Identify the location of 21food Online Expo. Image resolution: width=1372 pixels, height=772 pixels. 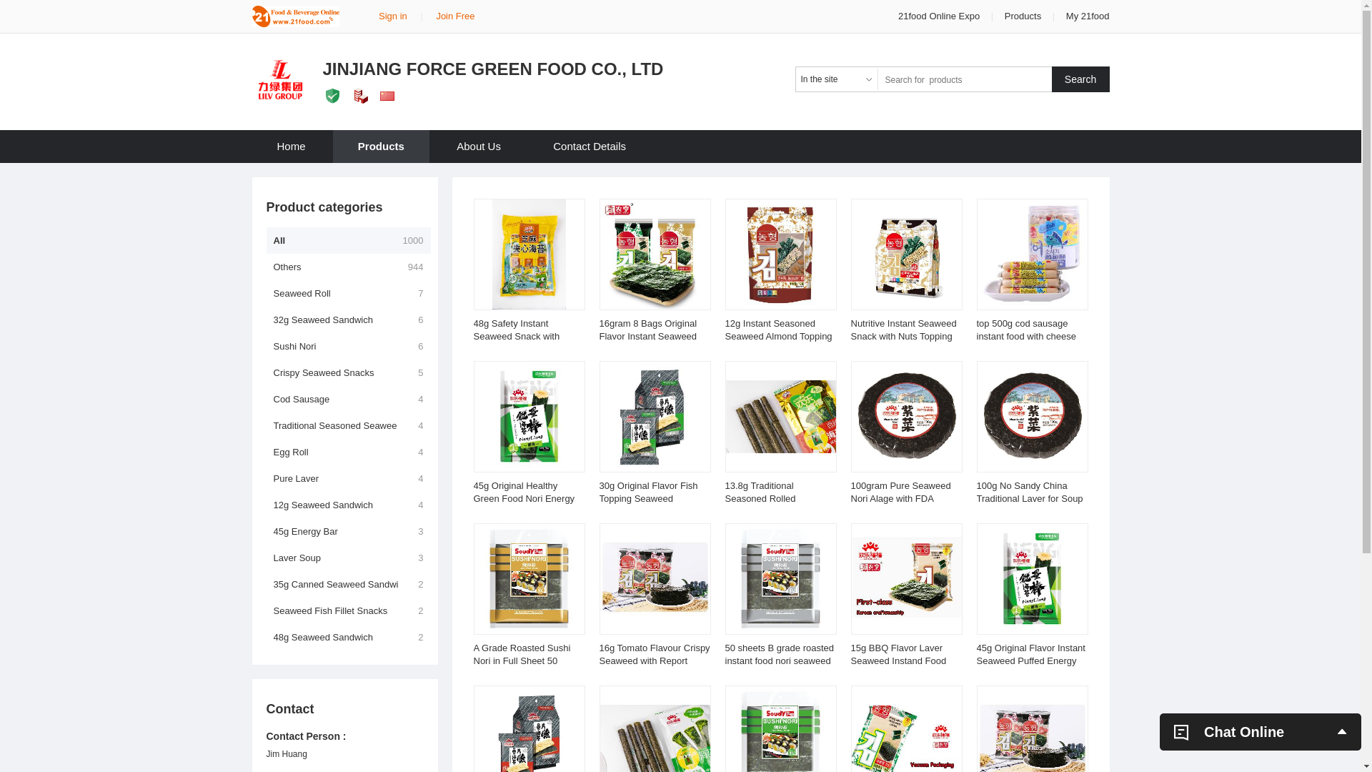
(940, 16).